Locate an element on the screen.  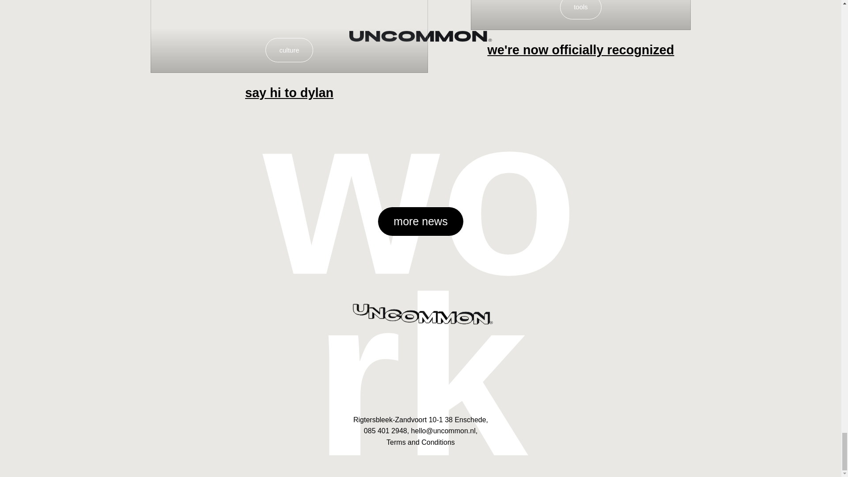
more news is located at coordinates (420, 221).